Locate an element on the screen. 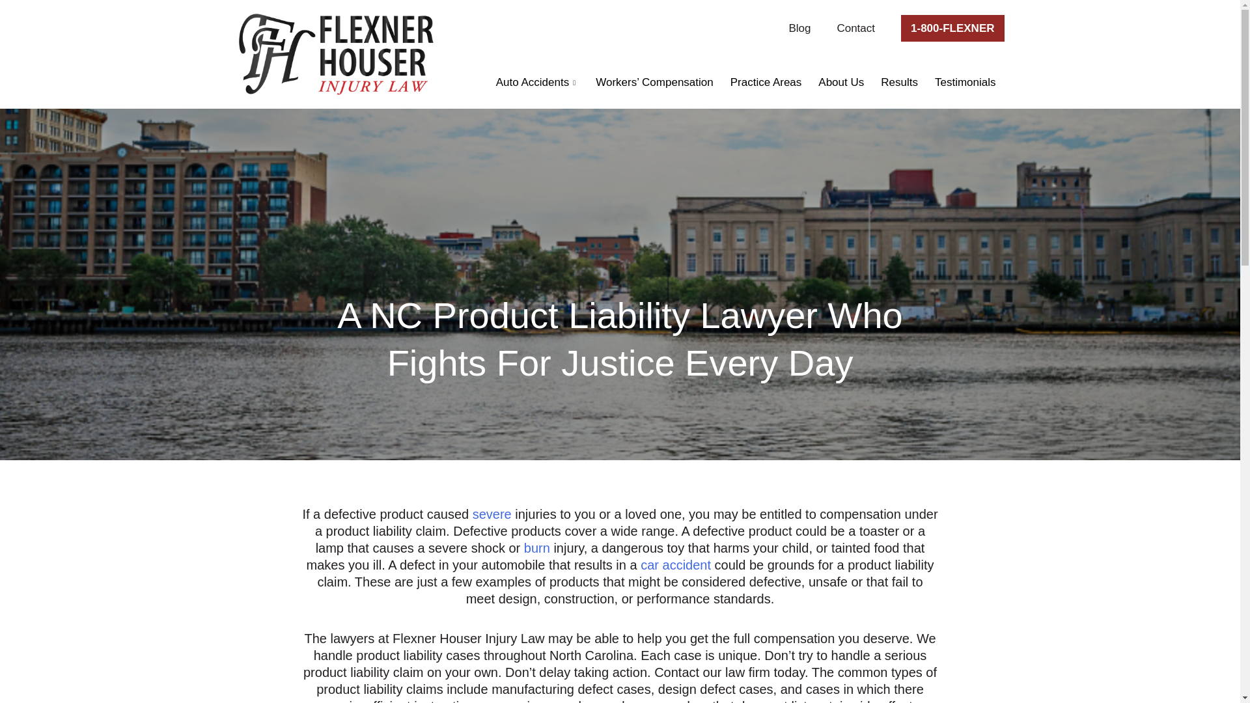 This screenshot has width=1250, height=703. Testimonials is located at coordinates (965, 83).